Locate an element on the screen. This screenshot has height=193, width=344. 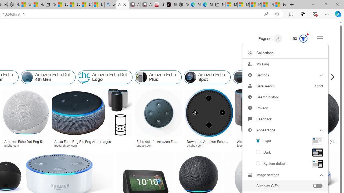
pixabay.com is located at coordinates (209, 145).